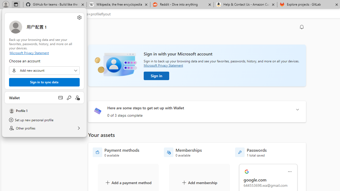 This screenshot has height=191, width=340. What do you see at coordinates (44, 120) in the screenshot?
I see `Set up new personal profile` at bounding box center [44, 120].